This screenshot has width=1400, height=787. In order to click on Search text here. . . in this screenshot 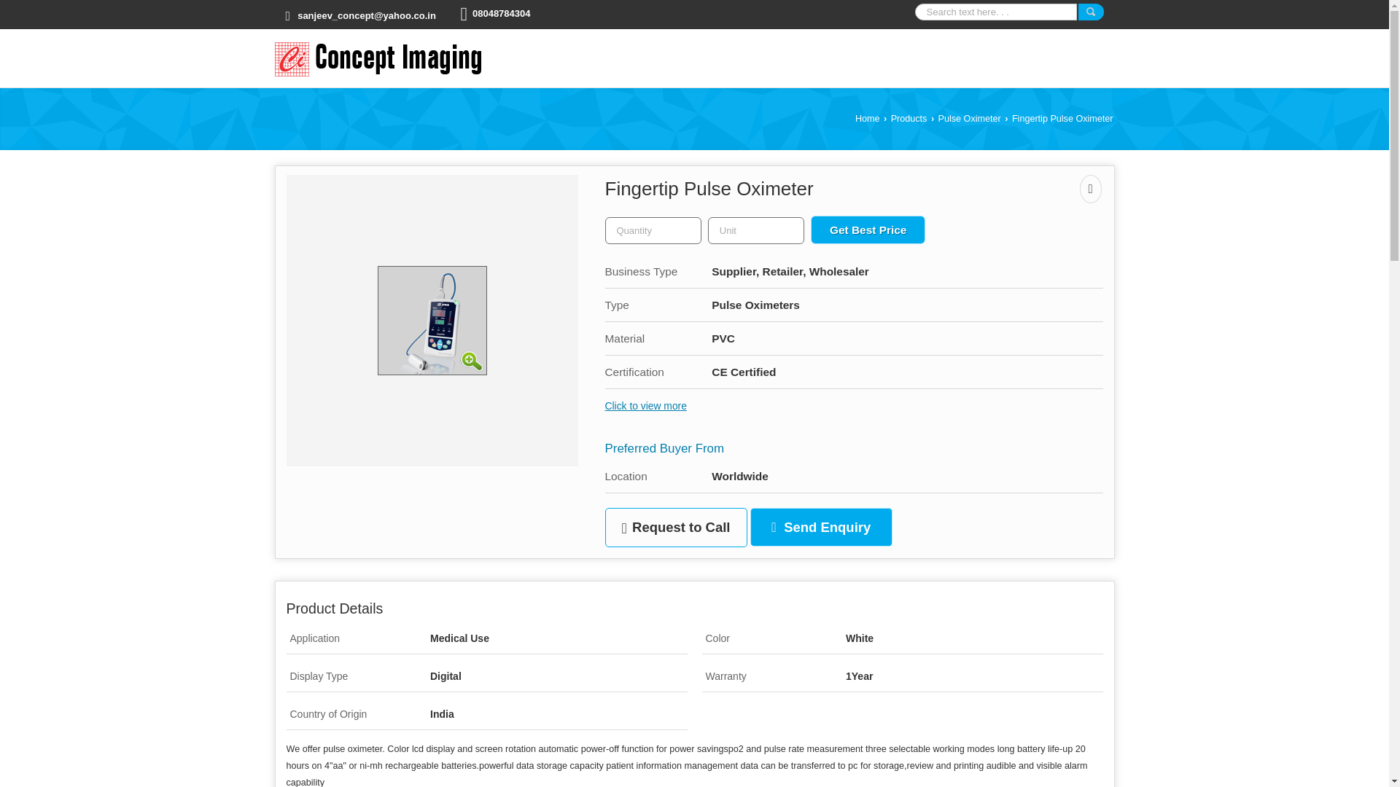, I will do `click(995, 12)`.